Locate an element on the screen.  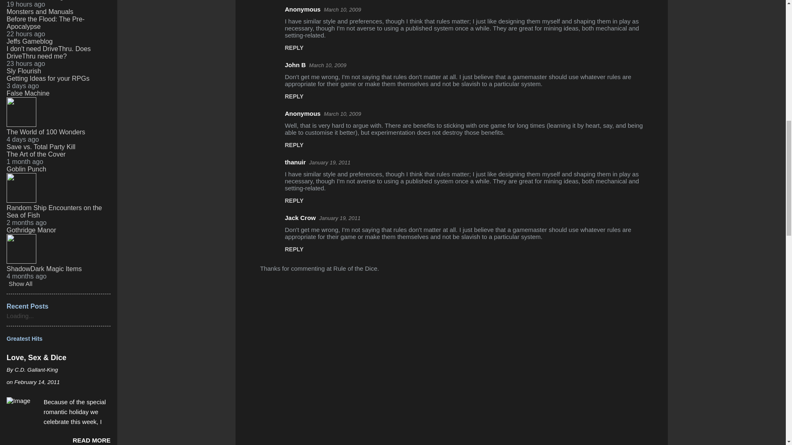
March 10, 2009 is located at coordinates (342, 114).